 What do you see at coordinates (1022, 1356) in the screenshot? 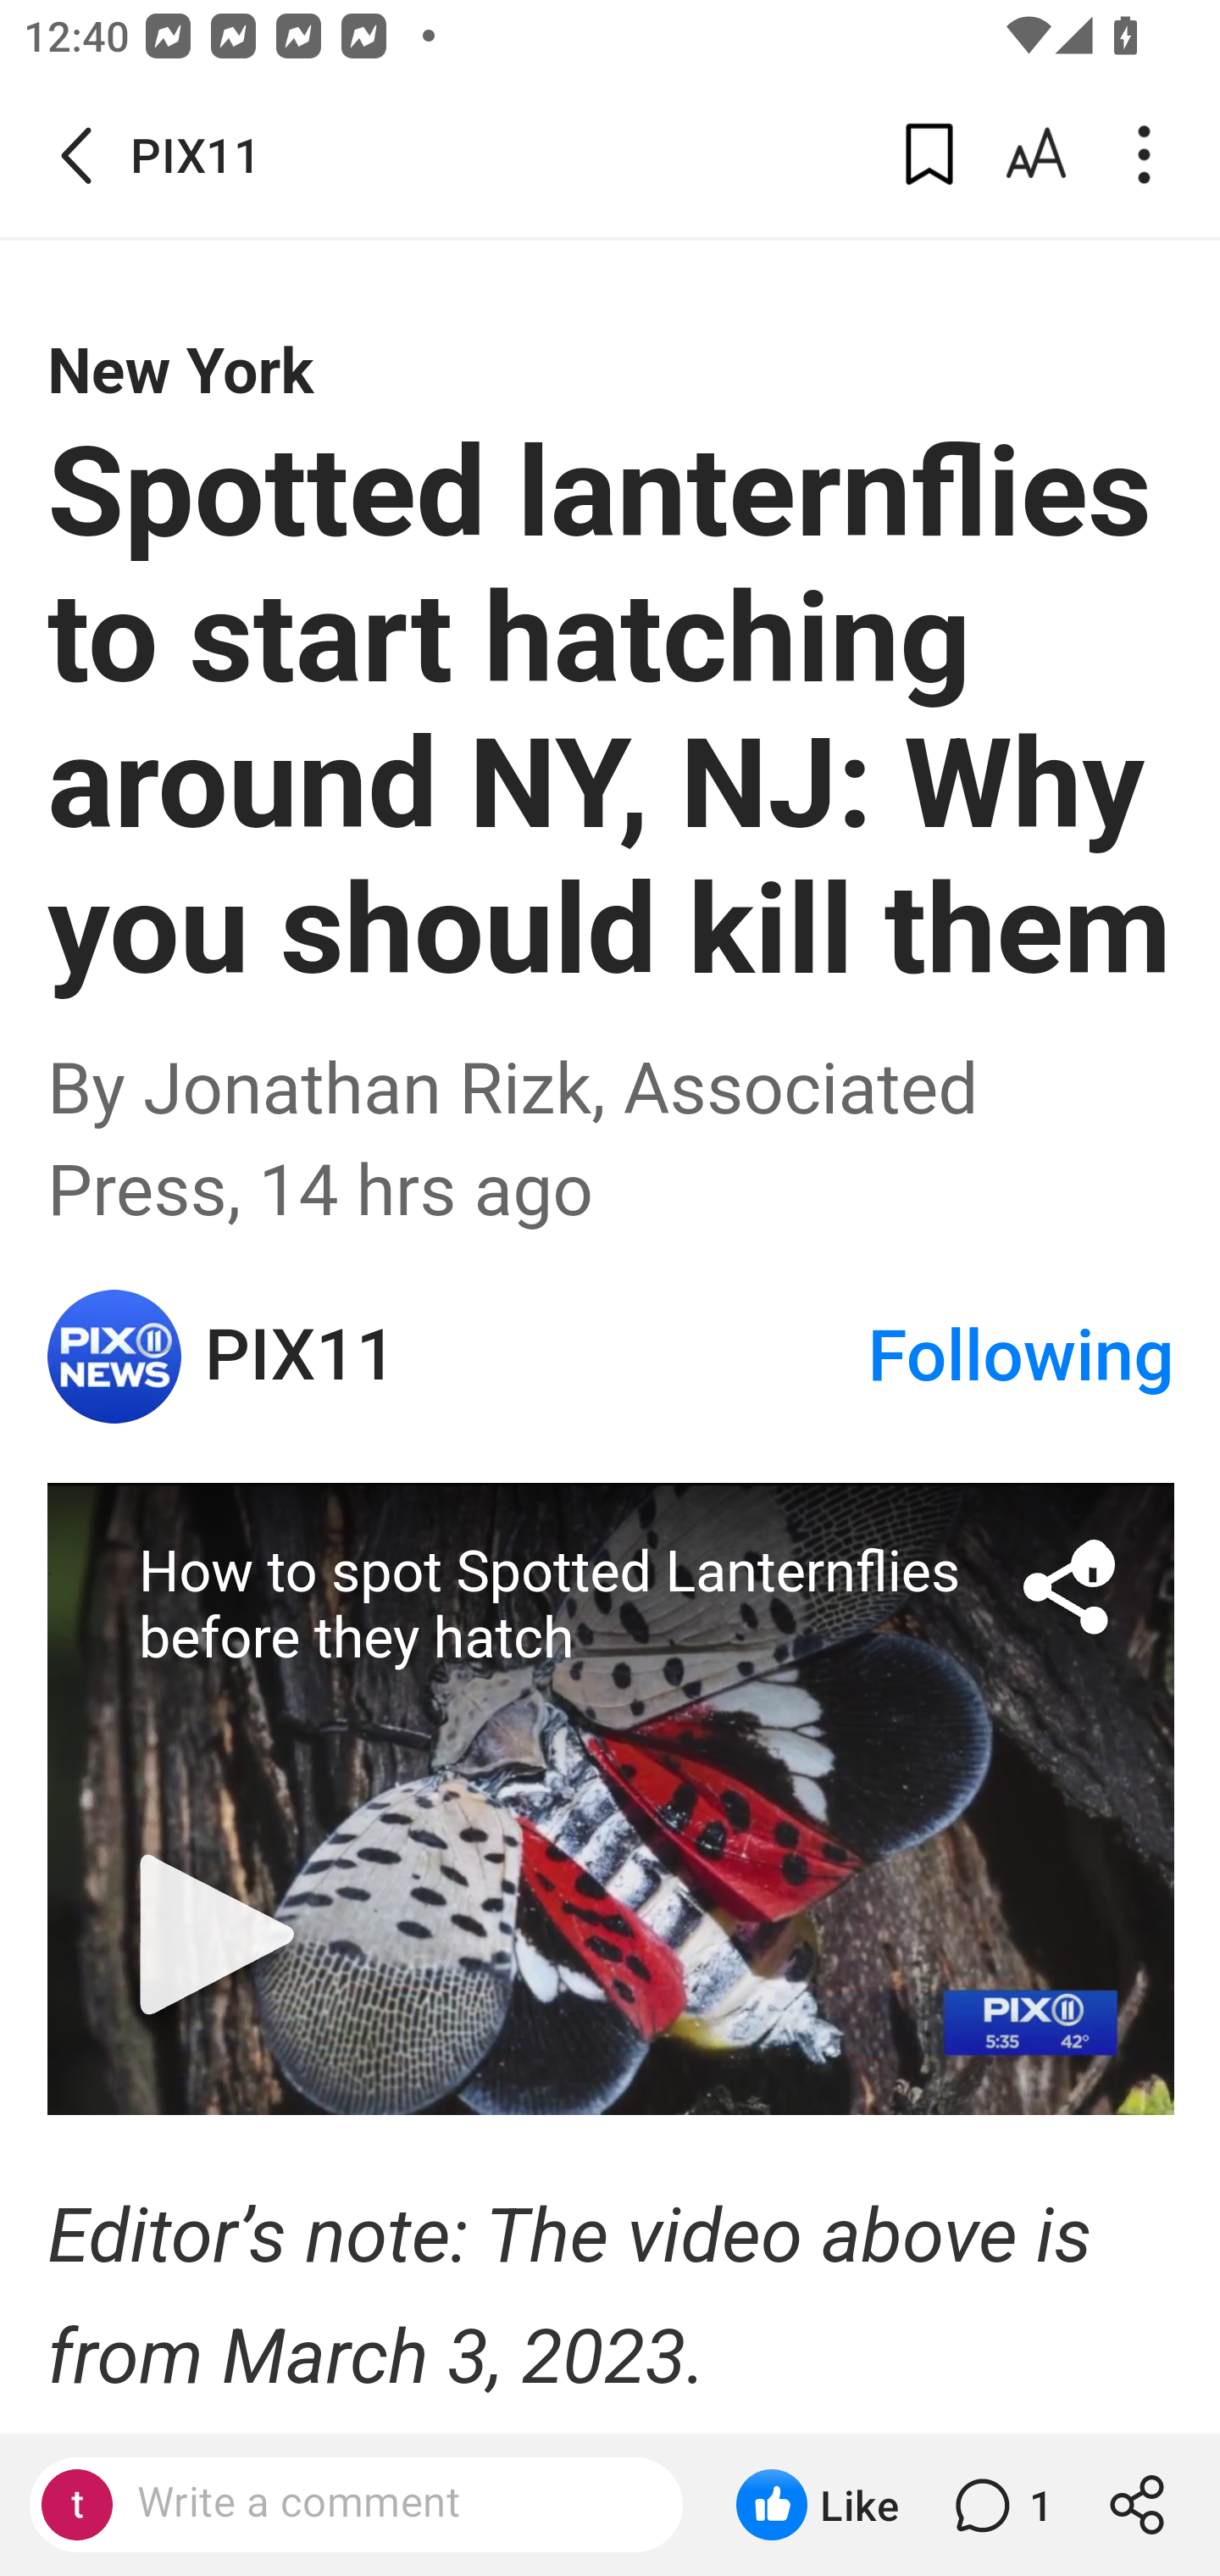
I see `Following` at bounding box center [1022, 1356].